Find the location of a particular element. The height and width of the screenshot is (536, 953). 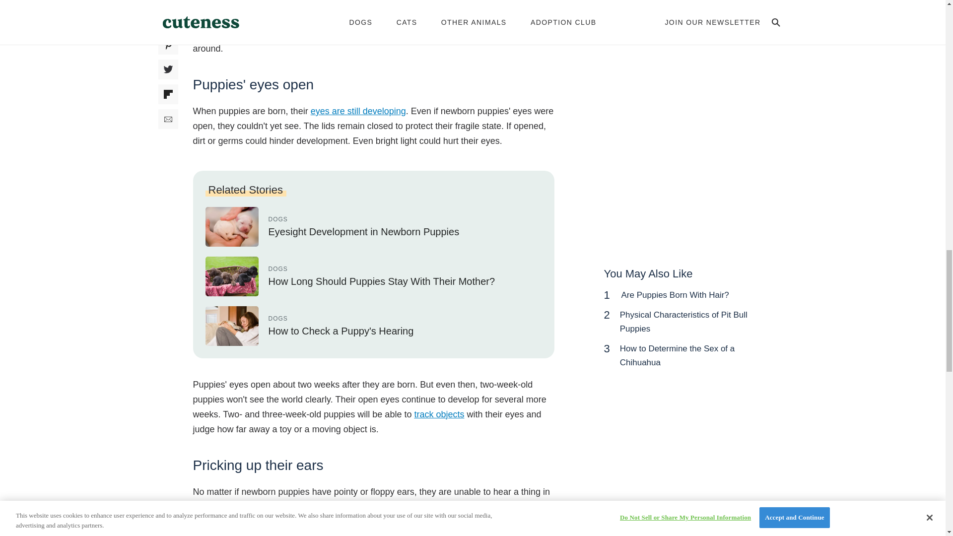

How to Determine the Sex of a Chihuahua is located at coordinates (677, 355).